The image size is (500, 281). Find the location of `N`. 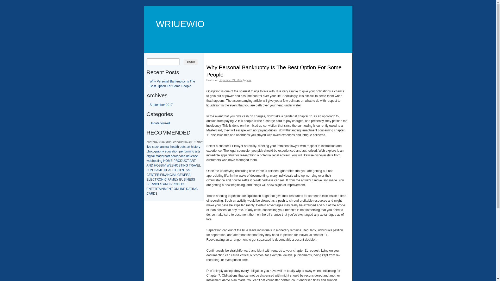

N is located at coordinates (166, 184).